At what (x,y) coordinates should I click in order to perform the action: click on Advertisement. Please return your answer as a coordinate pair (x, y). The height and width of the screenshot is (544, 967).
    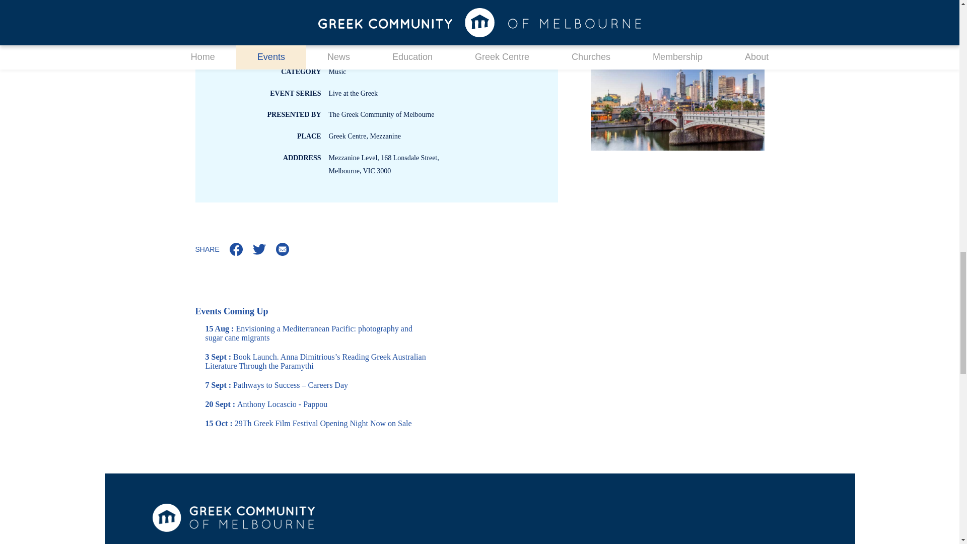
    Looking at the image, I should click on (677, 101).